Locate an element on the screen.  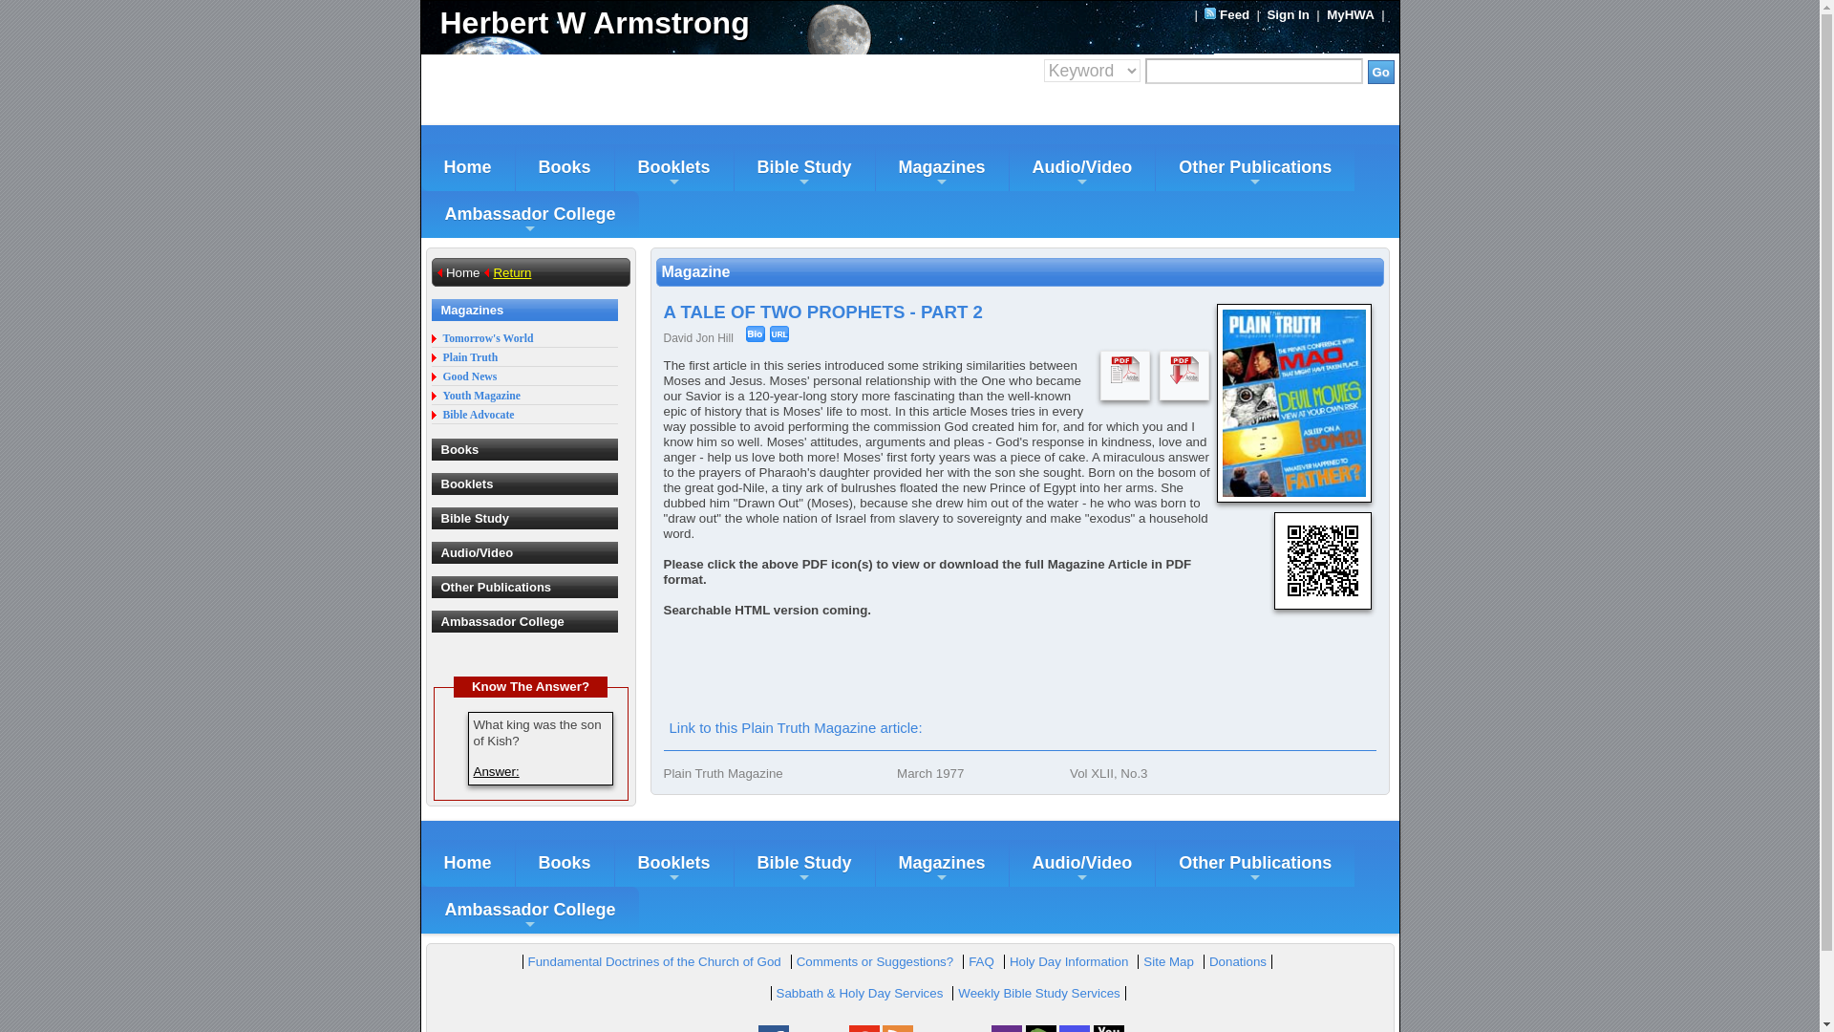
Herbert W Armstrong Library is located at coordinates (665, 23).